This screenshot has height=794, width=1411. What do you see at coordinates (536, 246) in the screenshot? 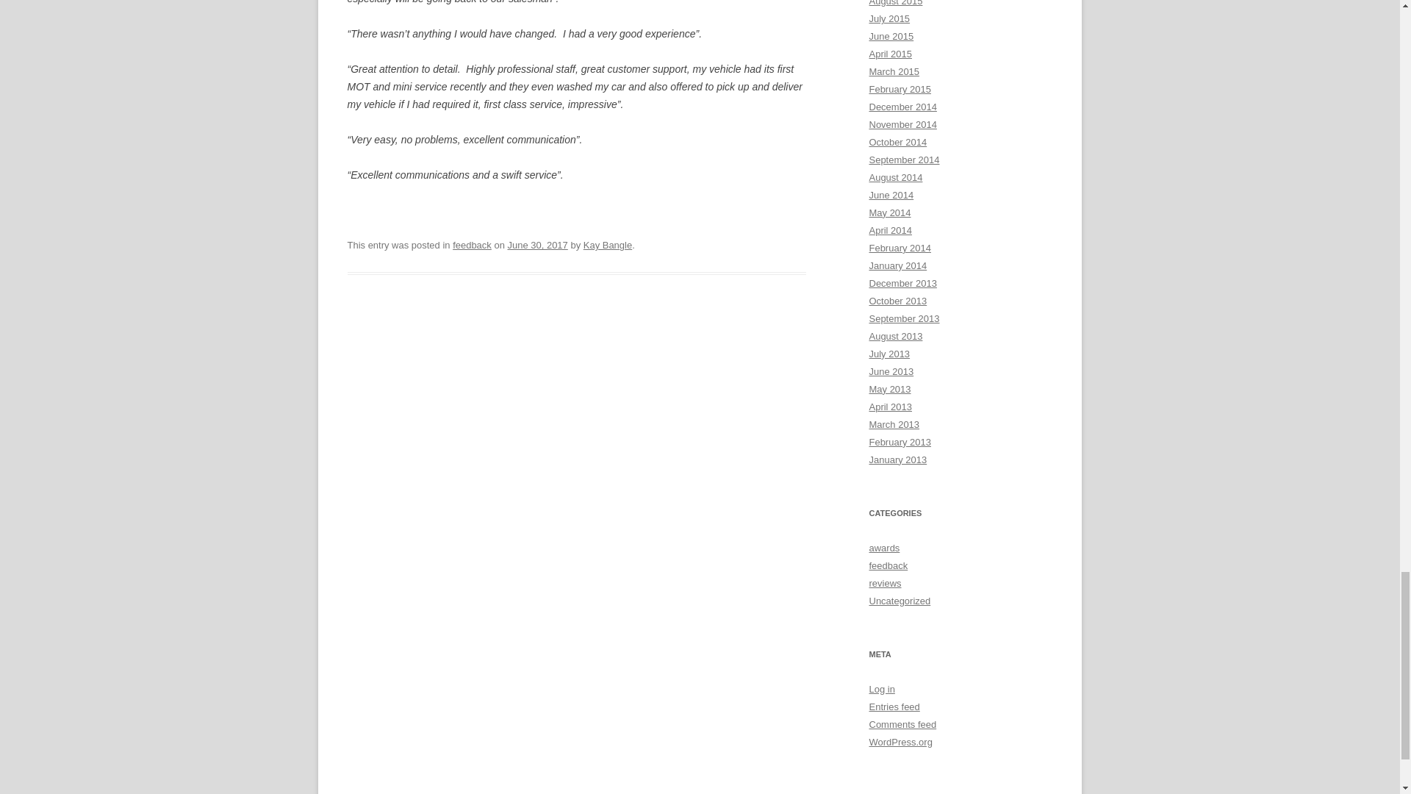
I see `June 30, 2017` at bounding box center [536, 246].